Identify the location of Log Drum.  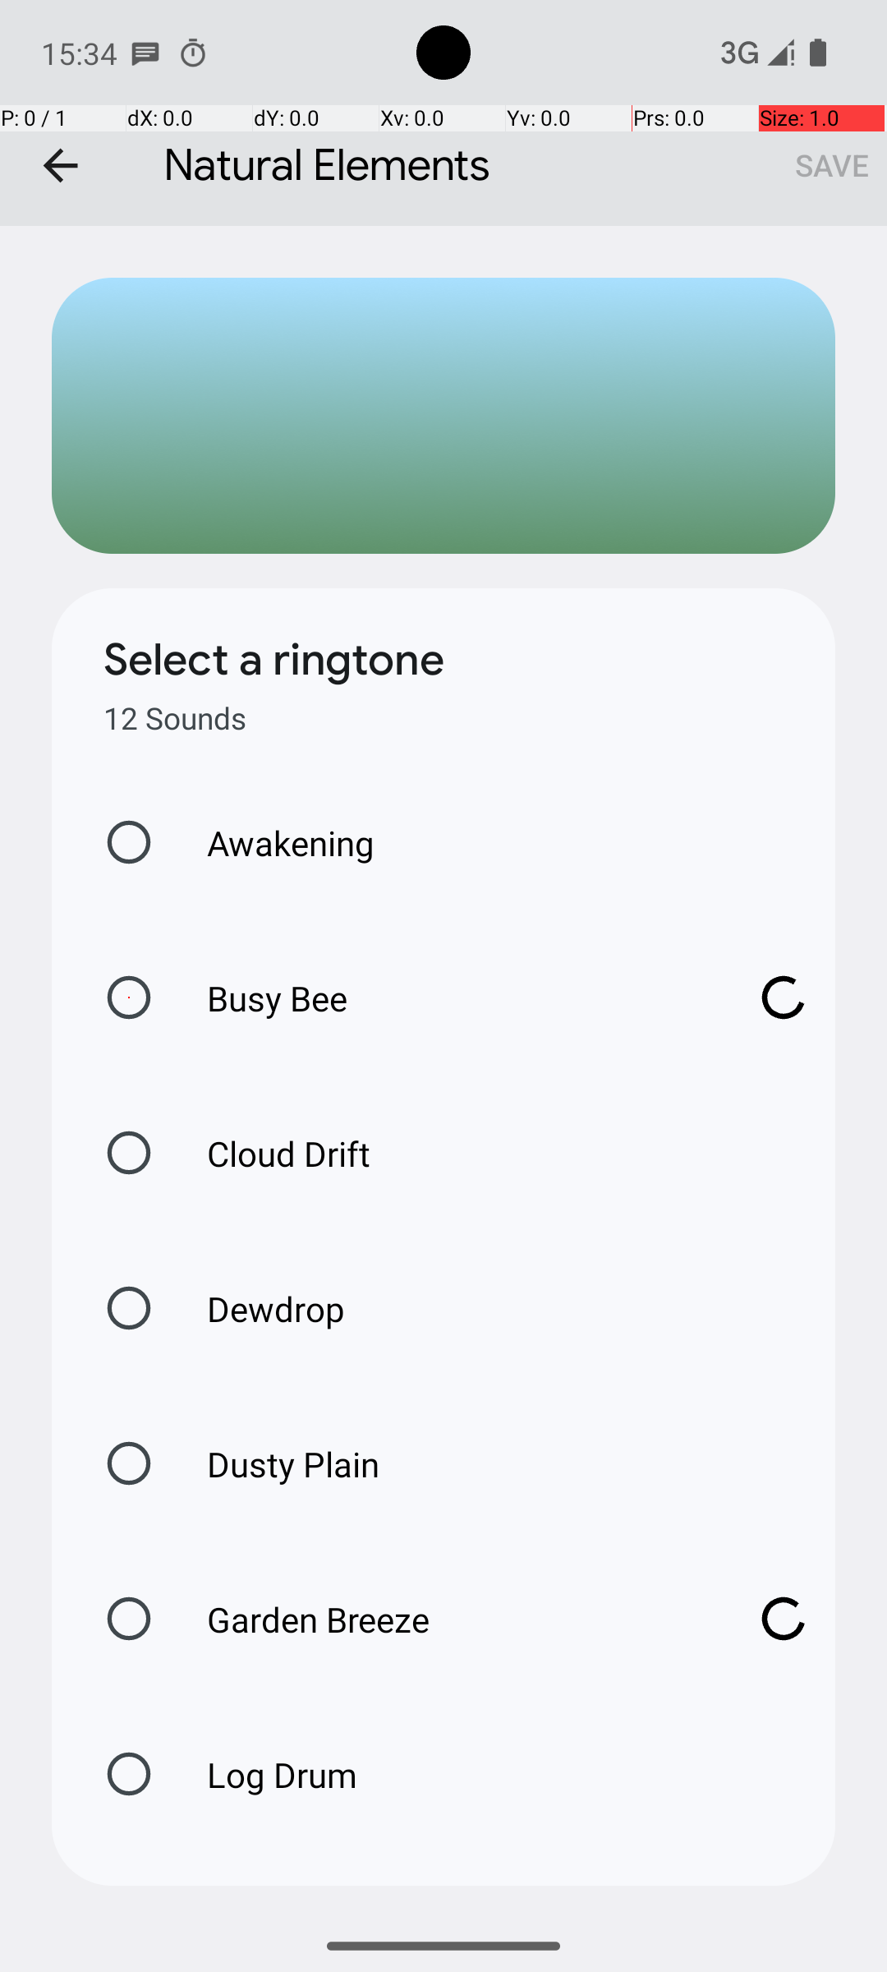
(264, 1775).